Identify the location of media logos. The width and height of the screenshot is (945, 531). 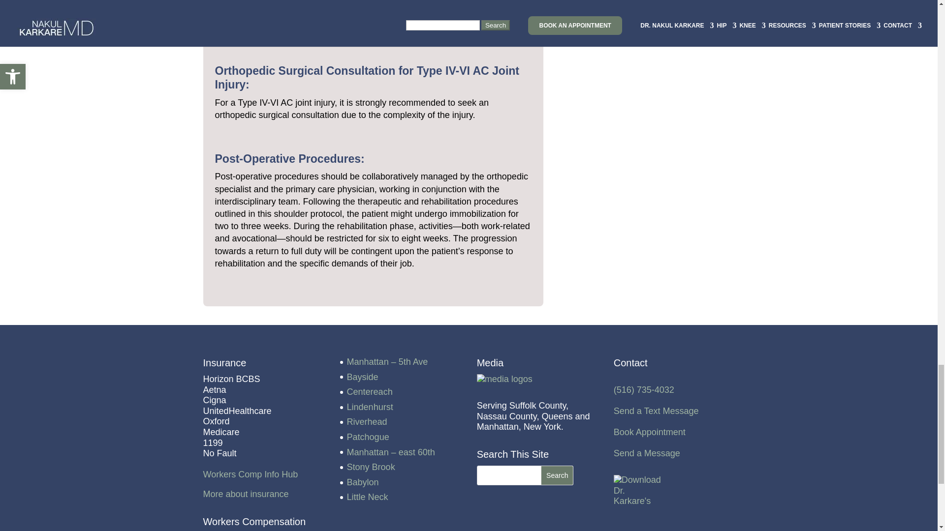
(505, 380).